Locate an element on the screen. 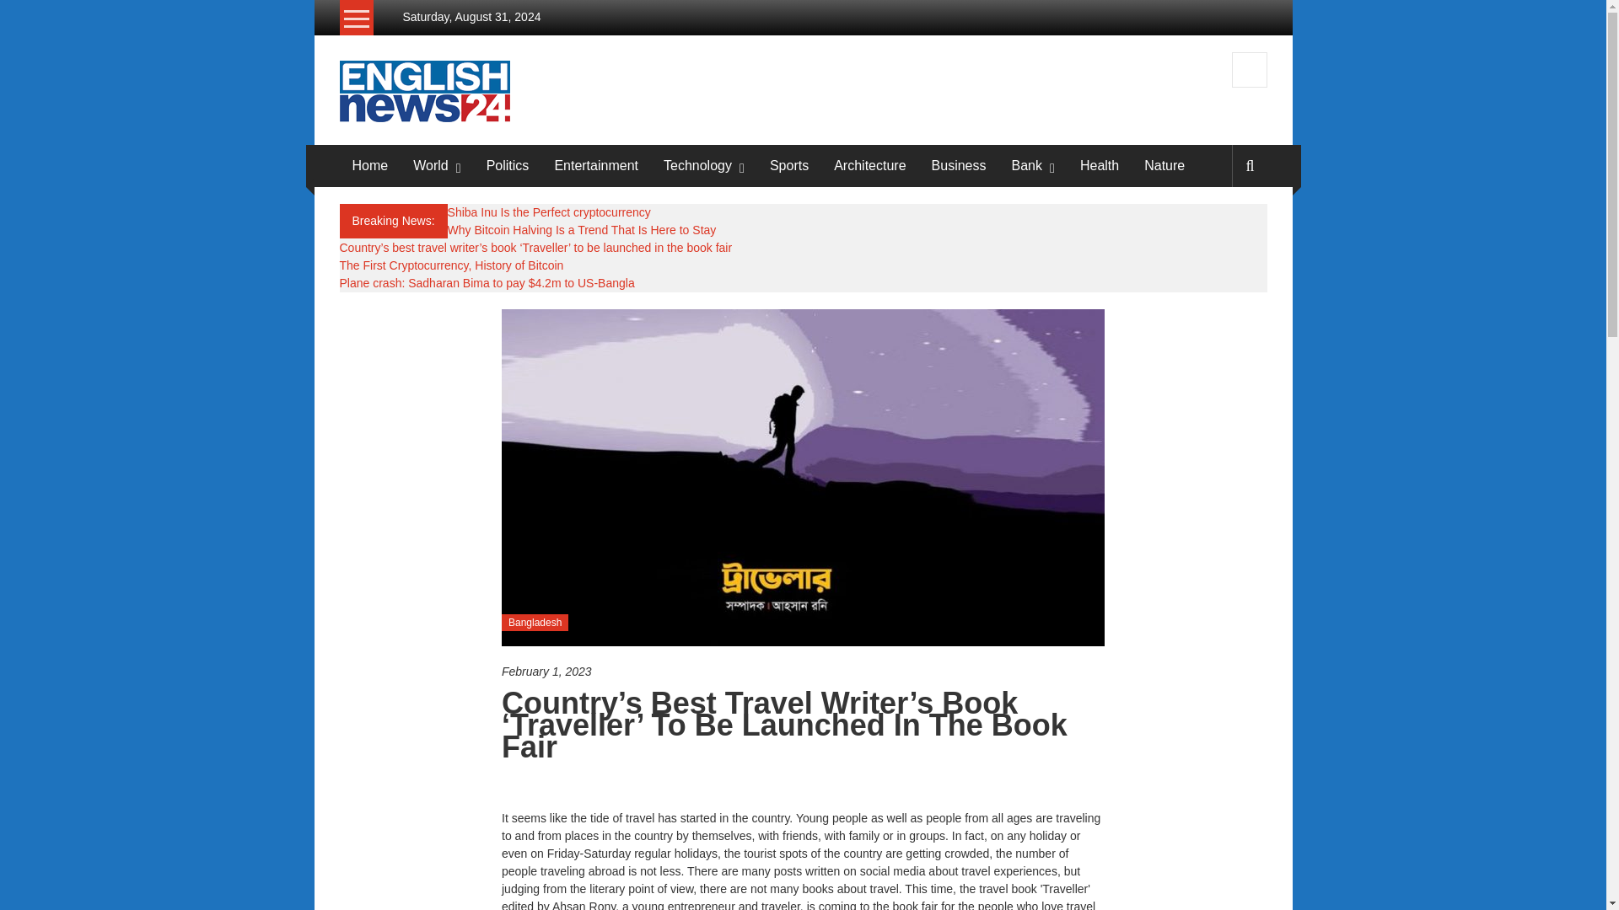  Shiba Inu Is the Perfect cryptocurrency is located at coordinates (549, 212).